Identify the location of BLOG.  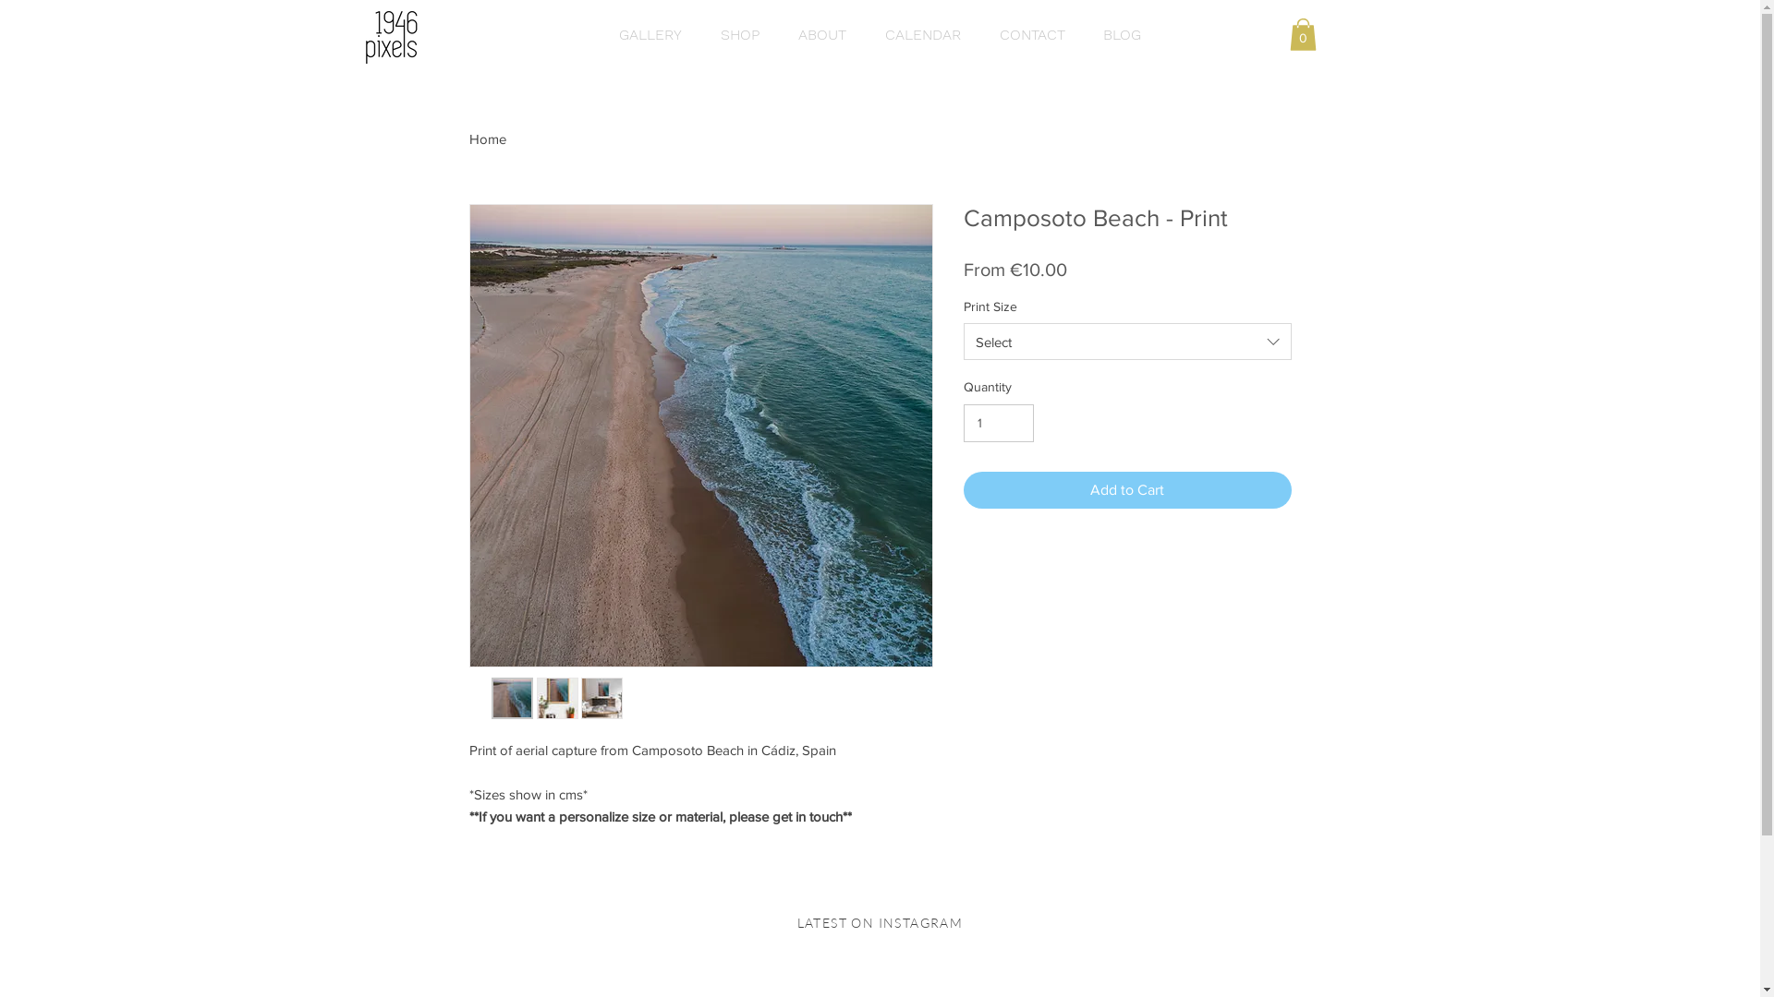
(1123, 35).